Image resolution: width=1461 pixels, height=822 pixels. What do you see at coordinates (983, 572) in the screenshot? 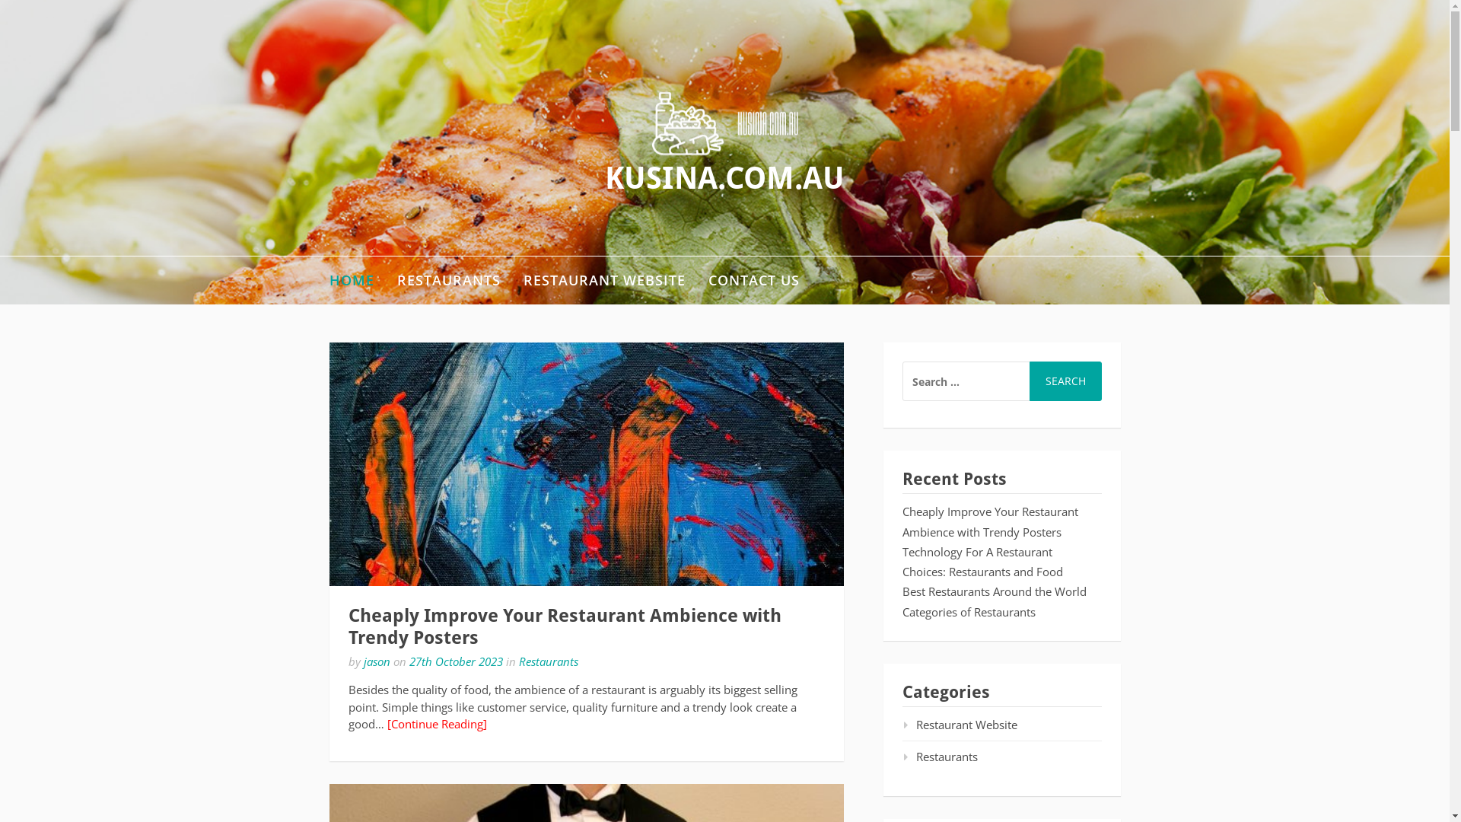
I see `Choices: Restaurants and Food` at bounding box center [983, 572].